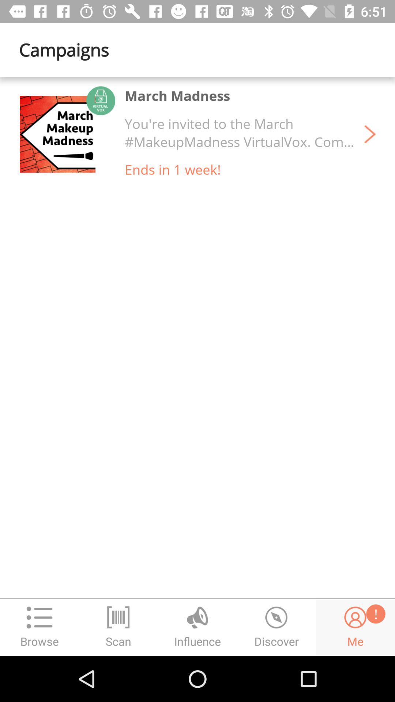  What do you see at coordinates (370, 134) in the screenshot?
I see `select item to the right of the you re invited icon` at bounding box center [370, 134].